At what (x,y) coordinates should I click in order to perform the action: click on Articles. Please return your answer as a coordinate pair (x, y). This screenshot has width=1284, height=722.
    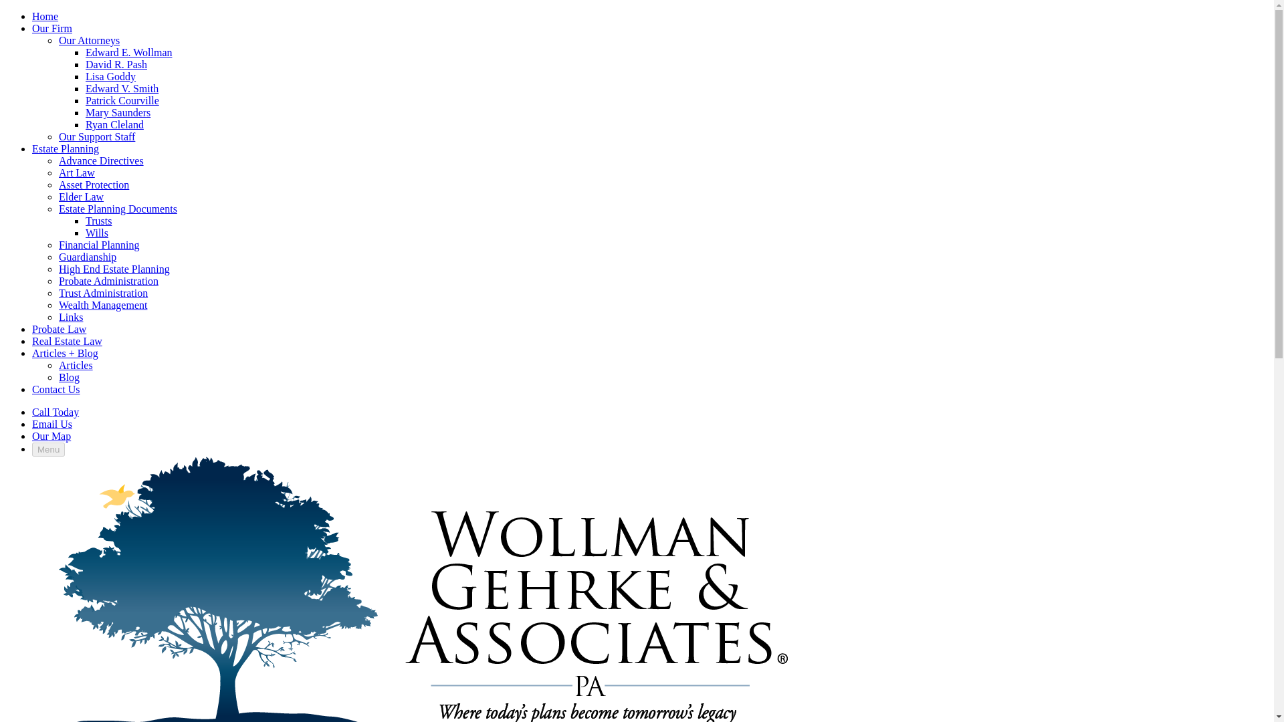
    Looking at the image, I should click on (76, 365).